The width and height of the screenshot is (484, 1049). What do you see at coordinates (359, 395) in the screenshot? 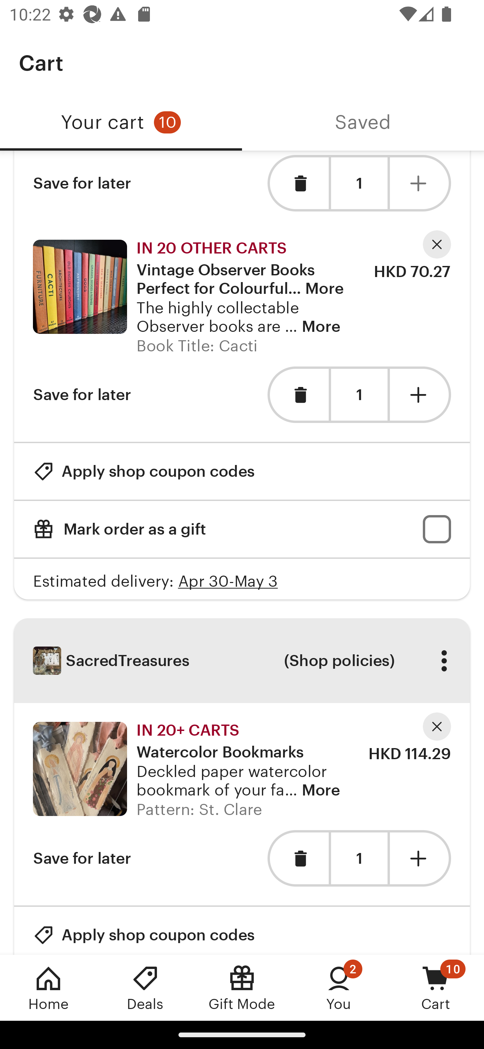
I see `1` at bounding box center [359, 395].